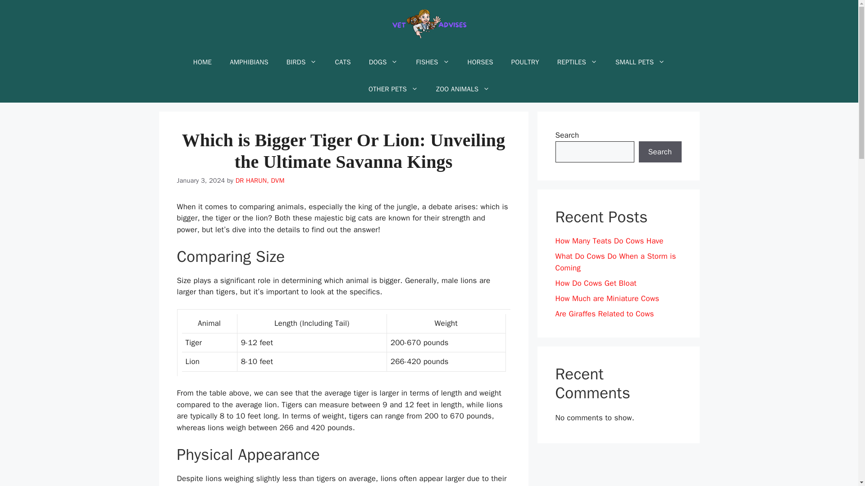 The height and width of the screenshot is (486, 865). Describe the element at coordinates (640, 62) in the screenshot. I see `SMALL PETS` at that location.